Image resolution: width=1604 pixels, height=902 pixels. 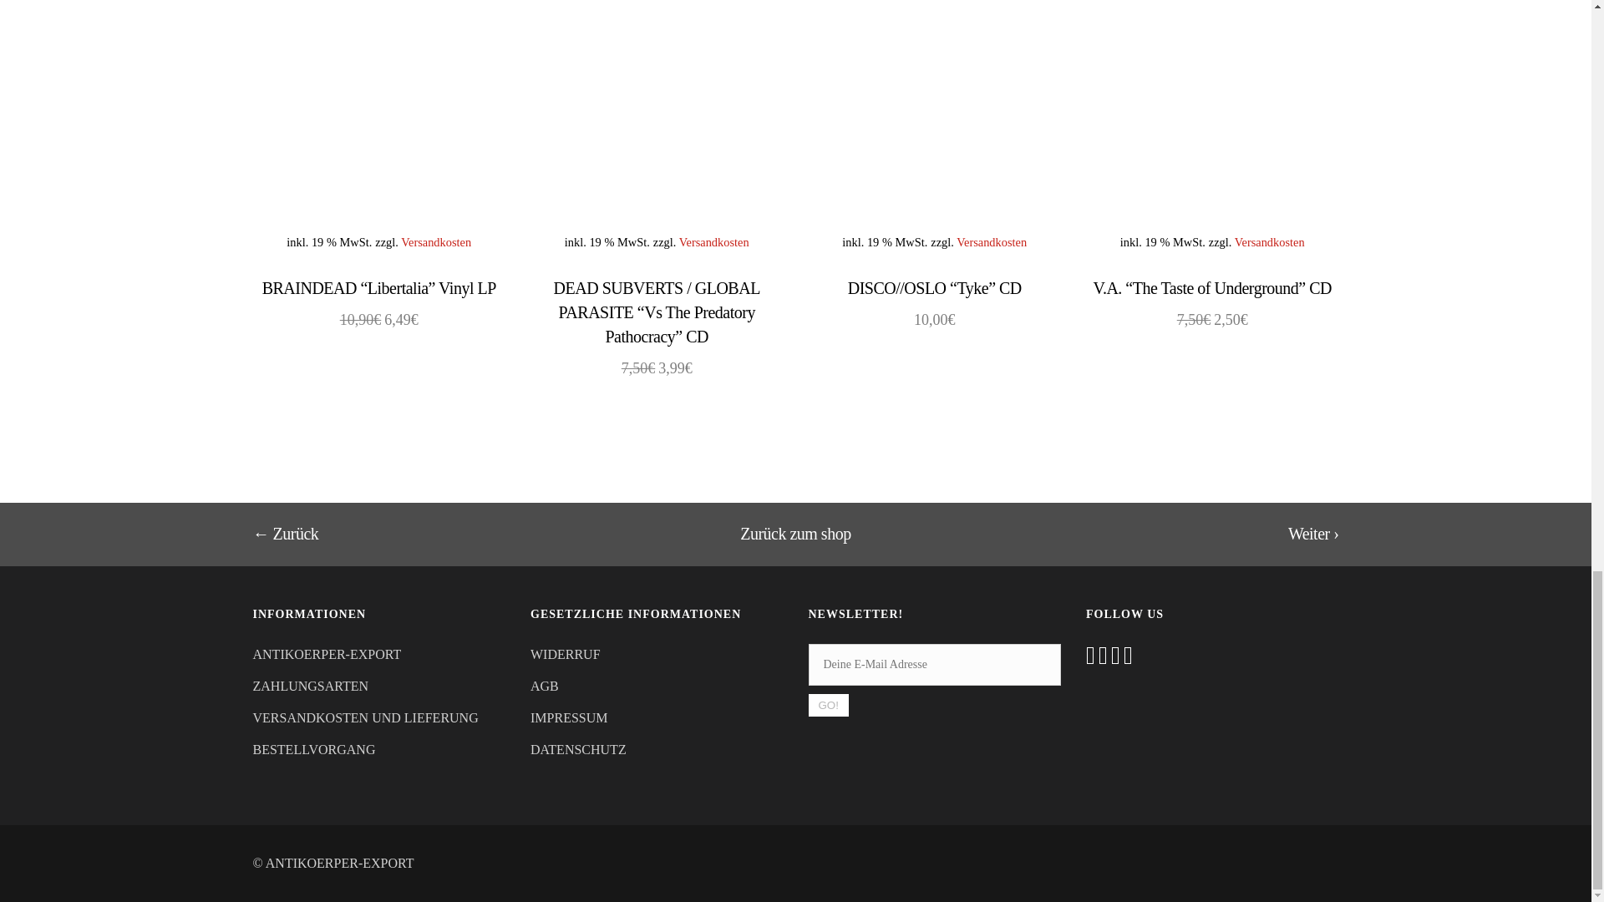 What do you see at coordinates (657, 124) in the screenshot?
I see `SALE` at bounding box center [657, 124].